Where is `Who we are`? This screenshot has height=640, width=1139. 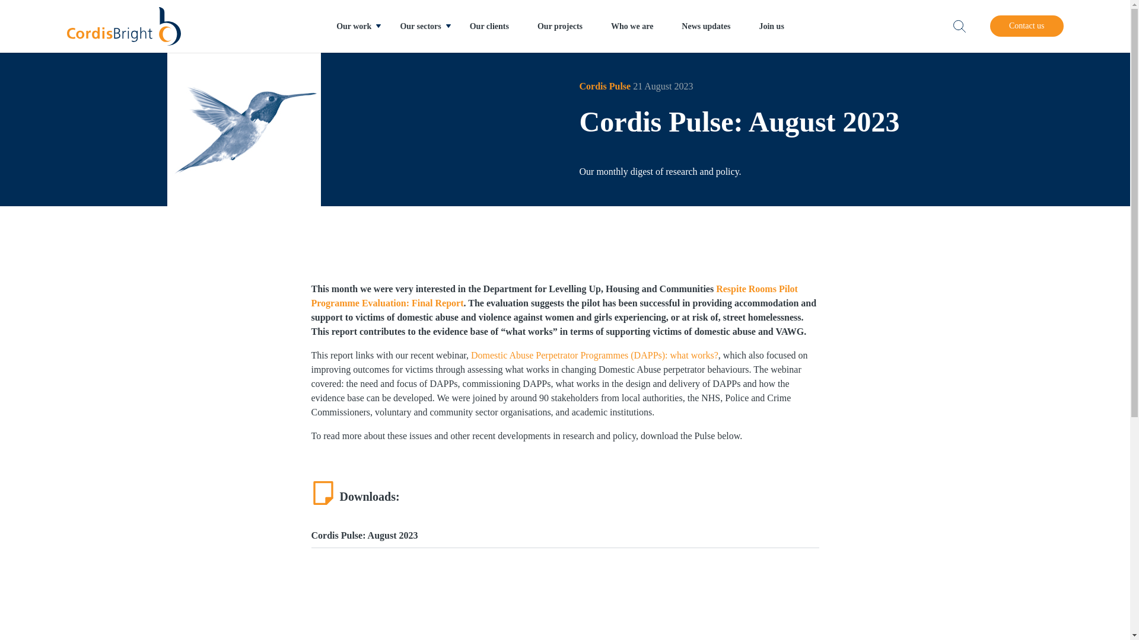 Who we are is located at coordinates (632, 26).